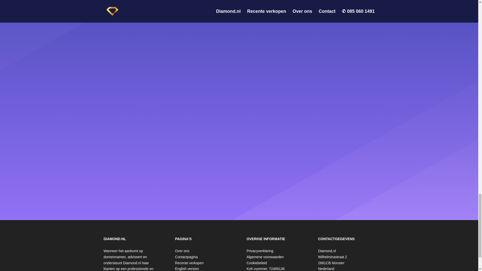 The height and width of the screenshot is (271, 482). What do you see at coordinates (257, 263) in the screenshot?
I see `Cookiebeleid` at bounding box center [257, 263].